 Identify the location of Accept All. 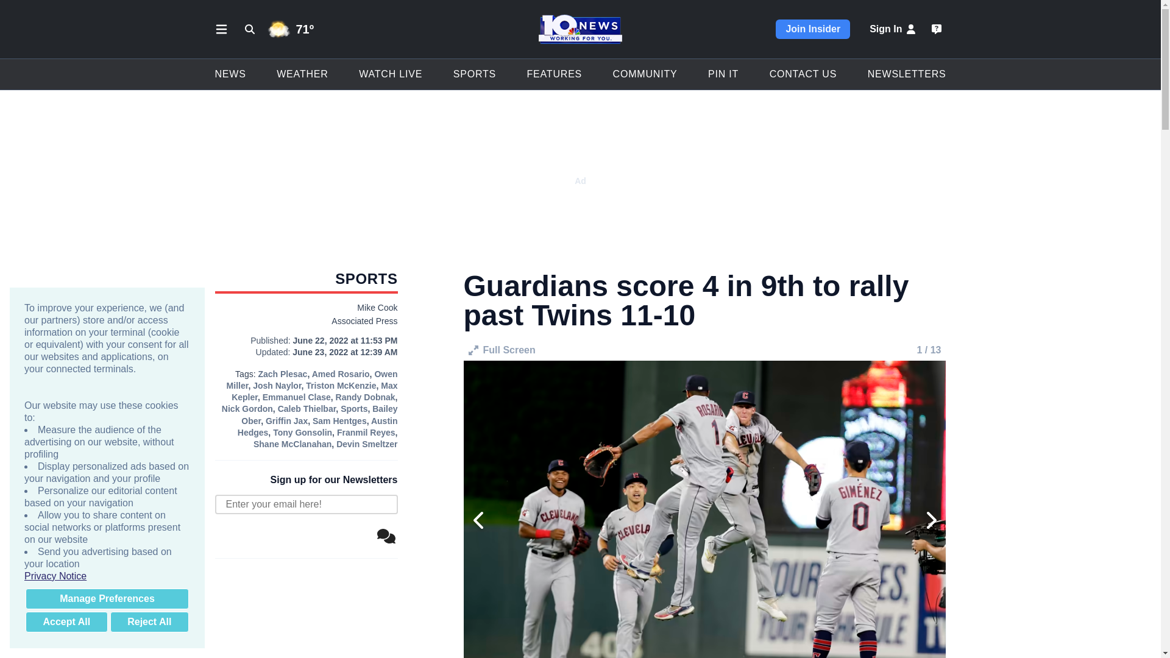
(66, 621).